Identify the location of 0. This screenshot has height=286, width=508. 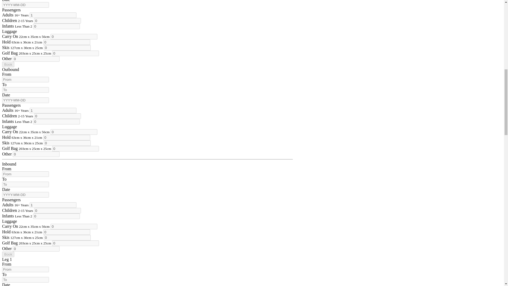
(36, 59).